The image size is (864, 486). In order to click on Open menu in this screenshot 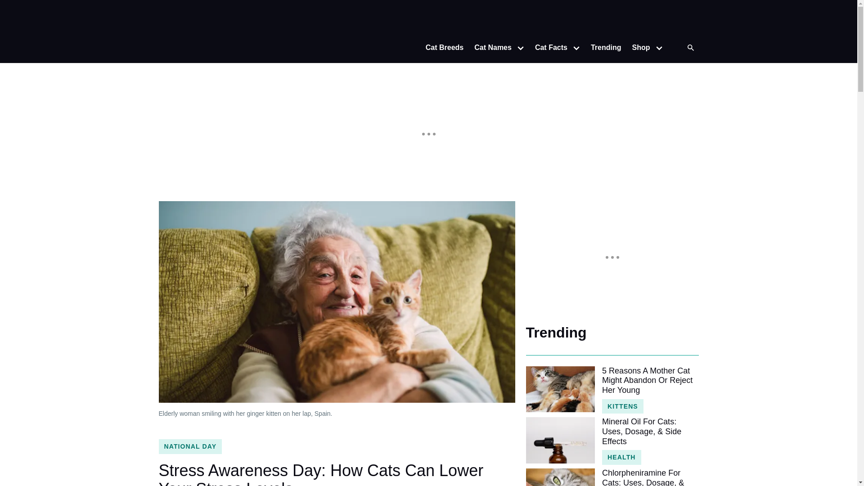, I will do `click(520, 48)`.